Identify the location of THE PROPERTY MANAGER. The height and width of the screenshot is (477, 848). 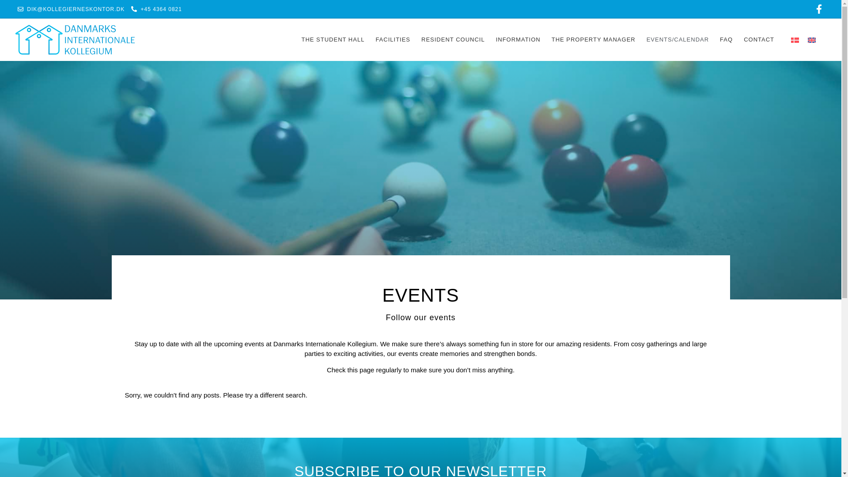
(594, 40).